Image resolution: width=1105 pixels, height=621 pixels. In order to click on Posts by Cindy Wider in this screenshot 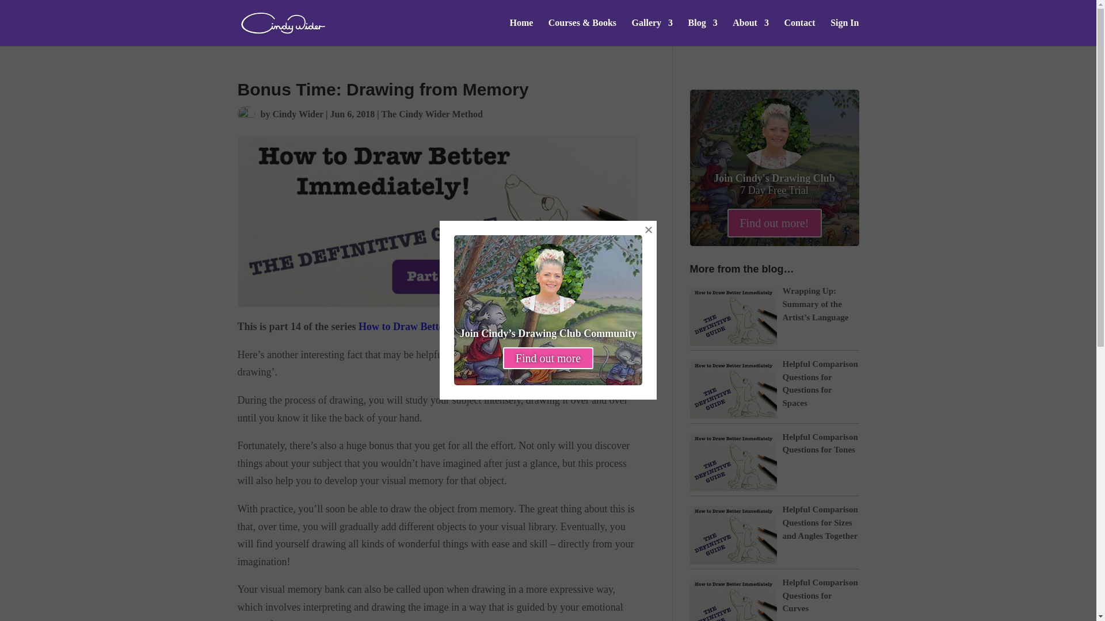, I will do `click(297, 114)`.